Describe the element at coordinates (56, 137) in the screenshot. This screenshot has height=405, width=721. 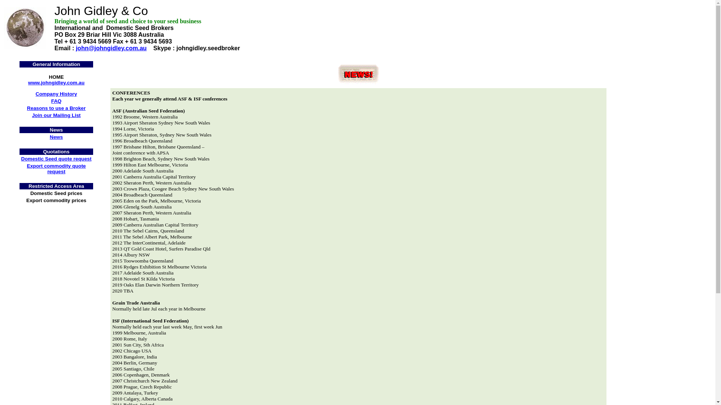
I see `News` at that location.